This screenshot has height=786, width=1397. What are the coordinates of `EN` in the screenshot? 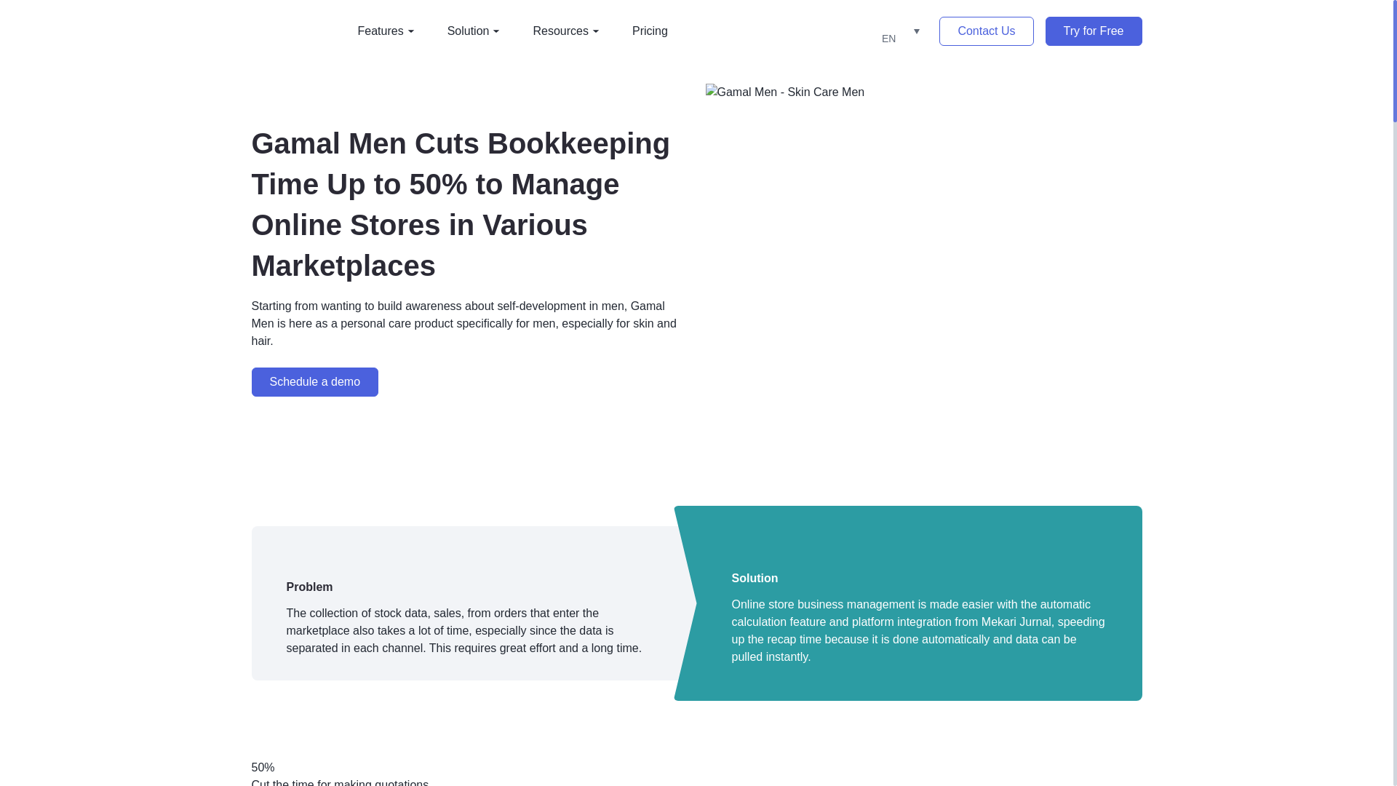 It's located at (898, 31).